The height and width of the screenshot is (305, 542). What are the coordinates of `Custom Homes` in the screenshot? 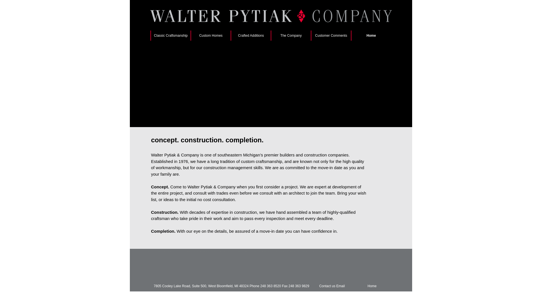 It's located at (211, 36).